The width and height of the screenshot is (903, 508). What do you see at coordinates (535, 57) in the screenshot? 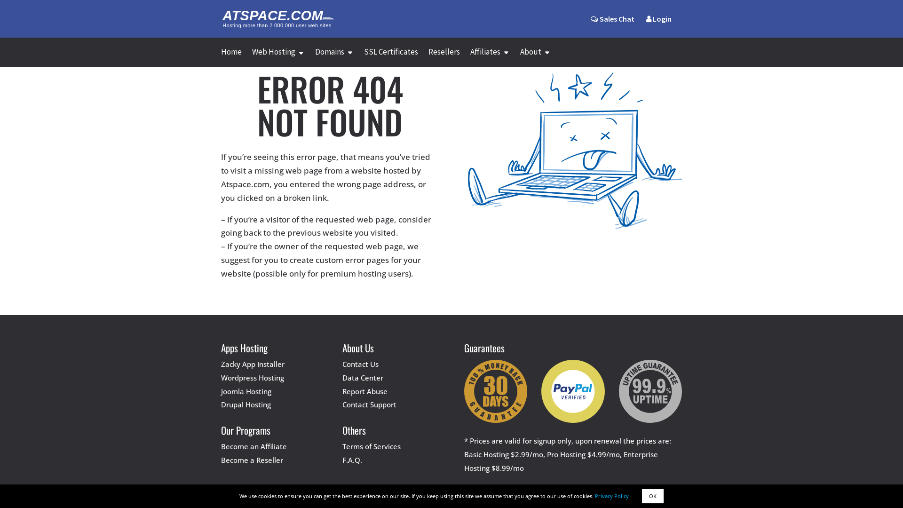
I see `About` at bounding box center [535, 57].